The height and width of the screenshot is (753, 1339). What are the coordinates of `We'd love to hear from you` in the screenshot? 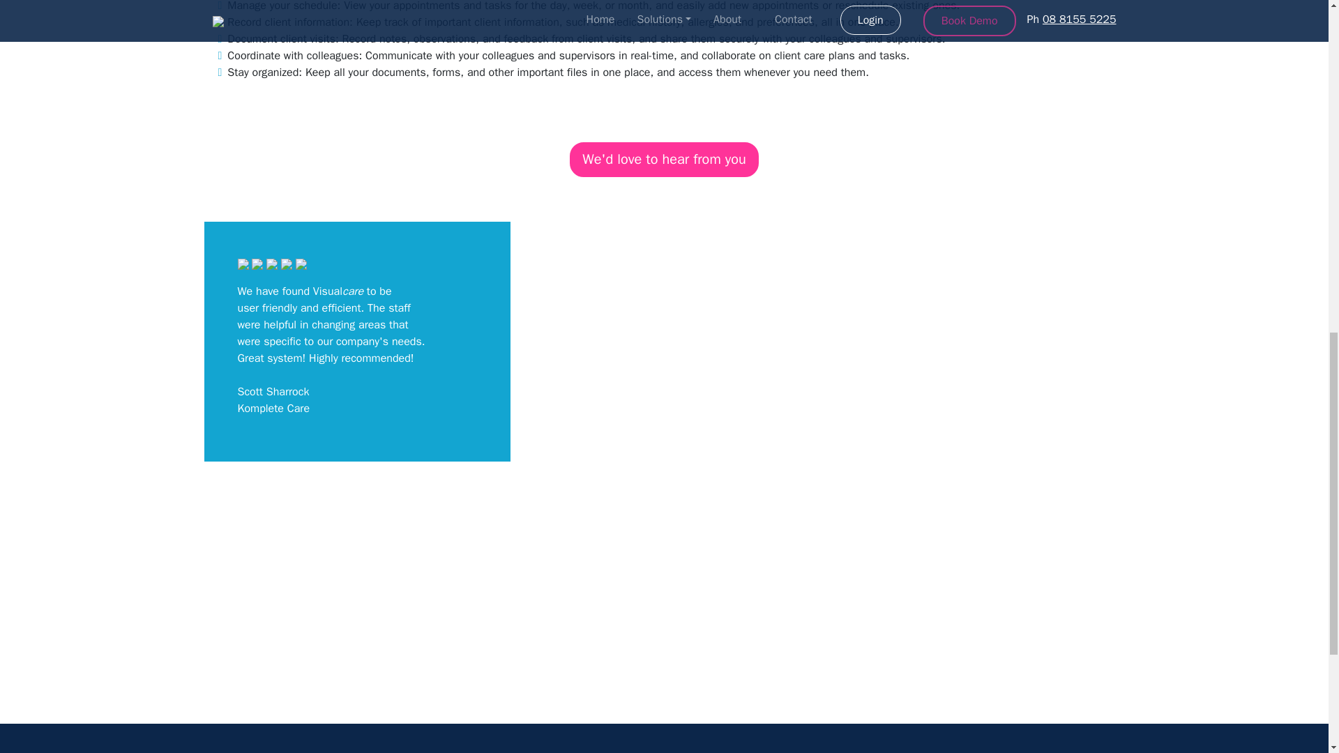 It's located at (664, 159).